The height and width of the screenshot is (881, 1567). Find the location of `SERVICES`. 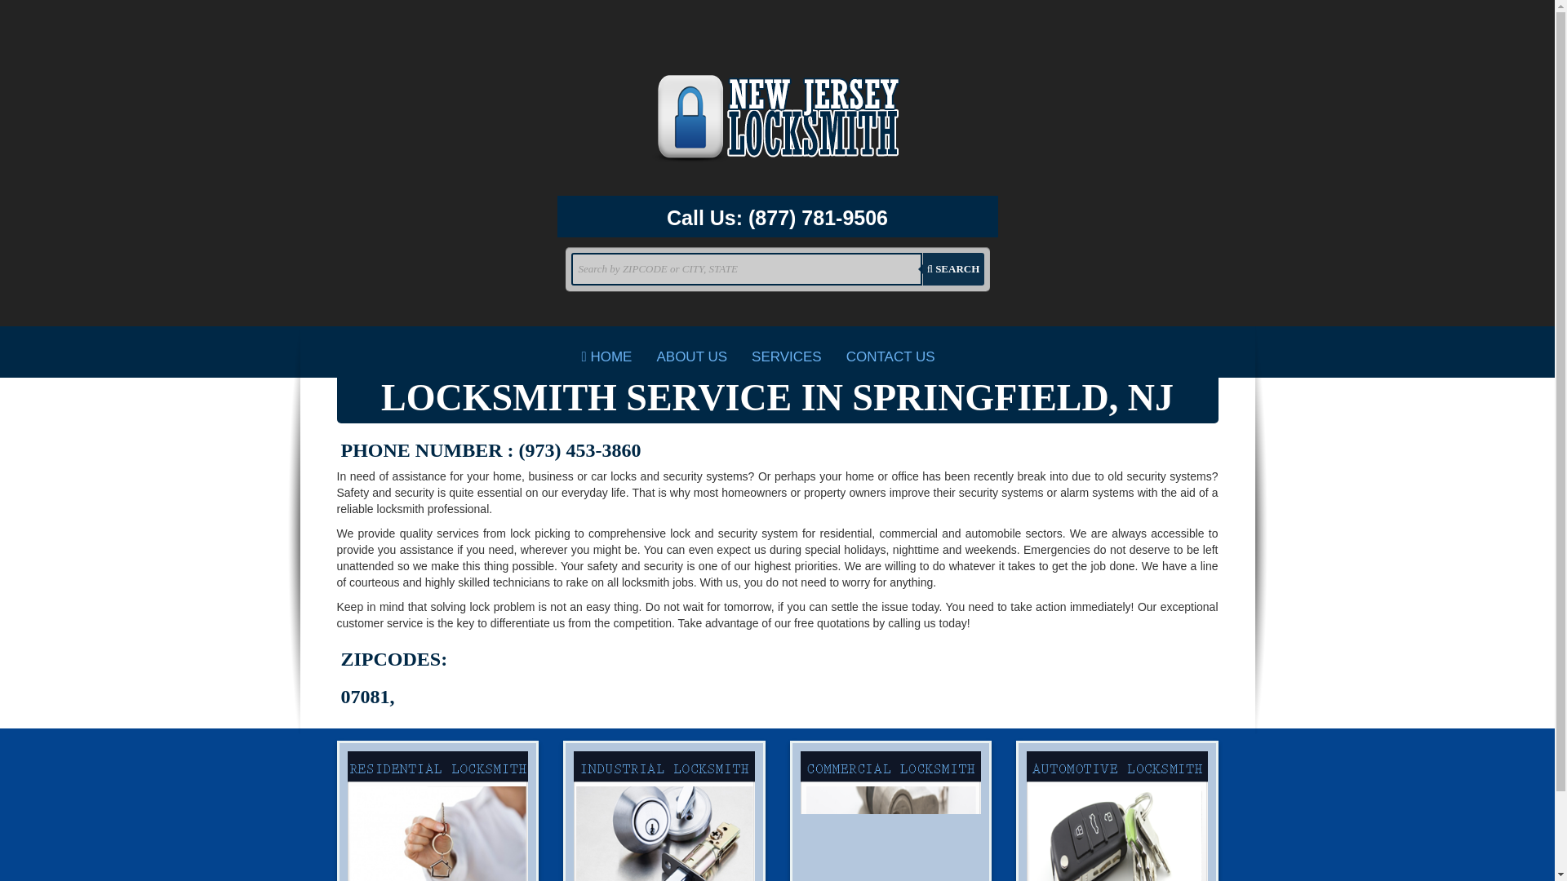

SERVICES is located at coordinates (787, 357).